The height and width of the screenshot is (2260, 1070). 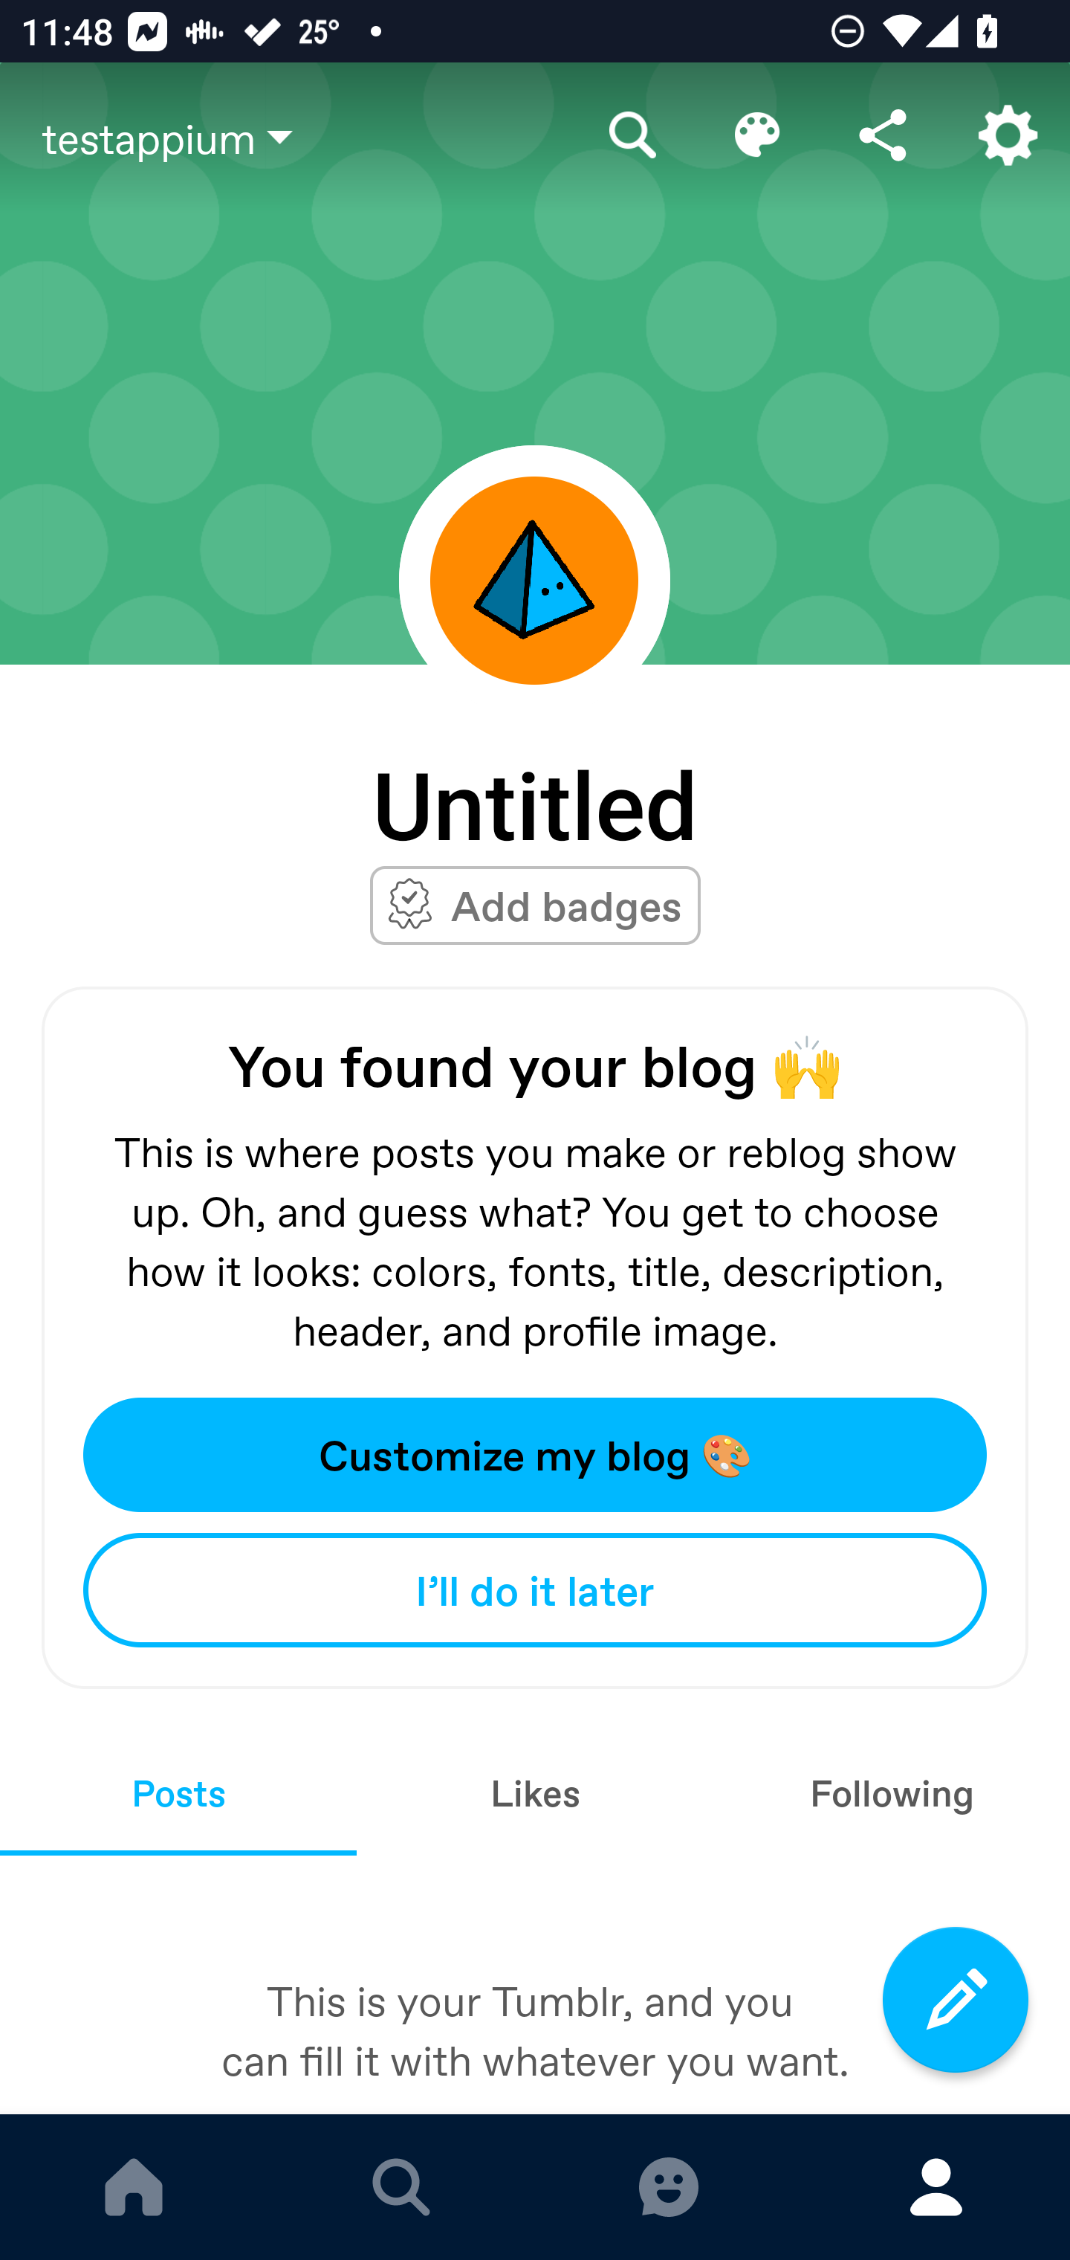 I want to click on Compose a new post, so click(x=956, y=2000).